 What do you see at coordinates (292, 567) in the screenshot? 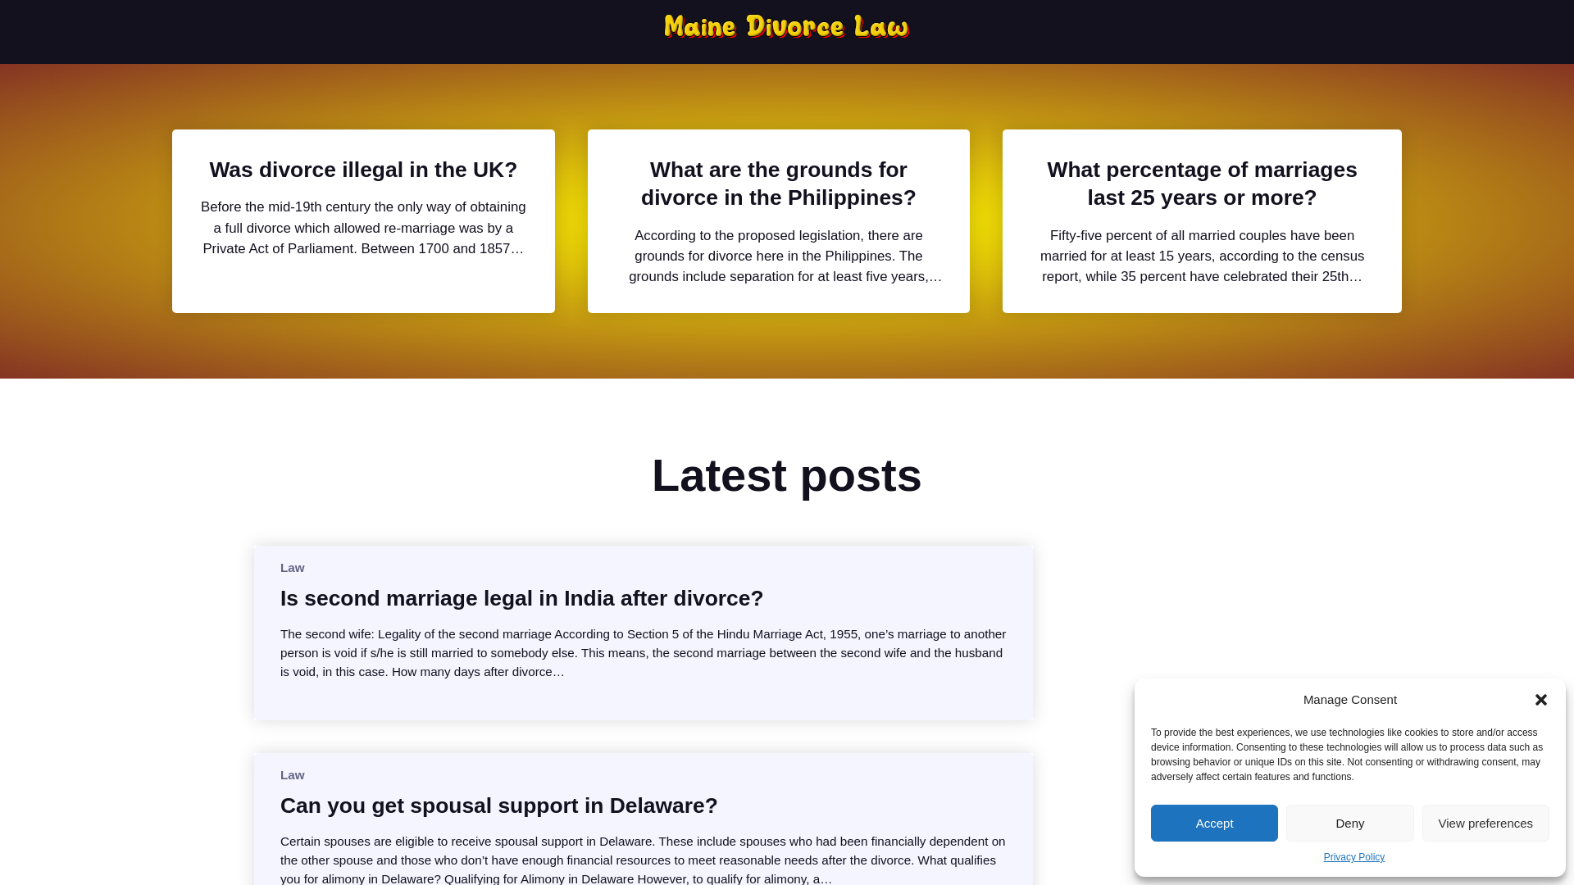
I see `Law` at bounding box center [292, 567].